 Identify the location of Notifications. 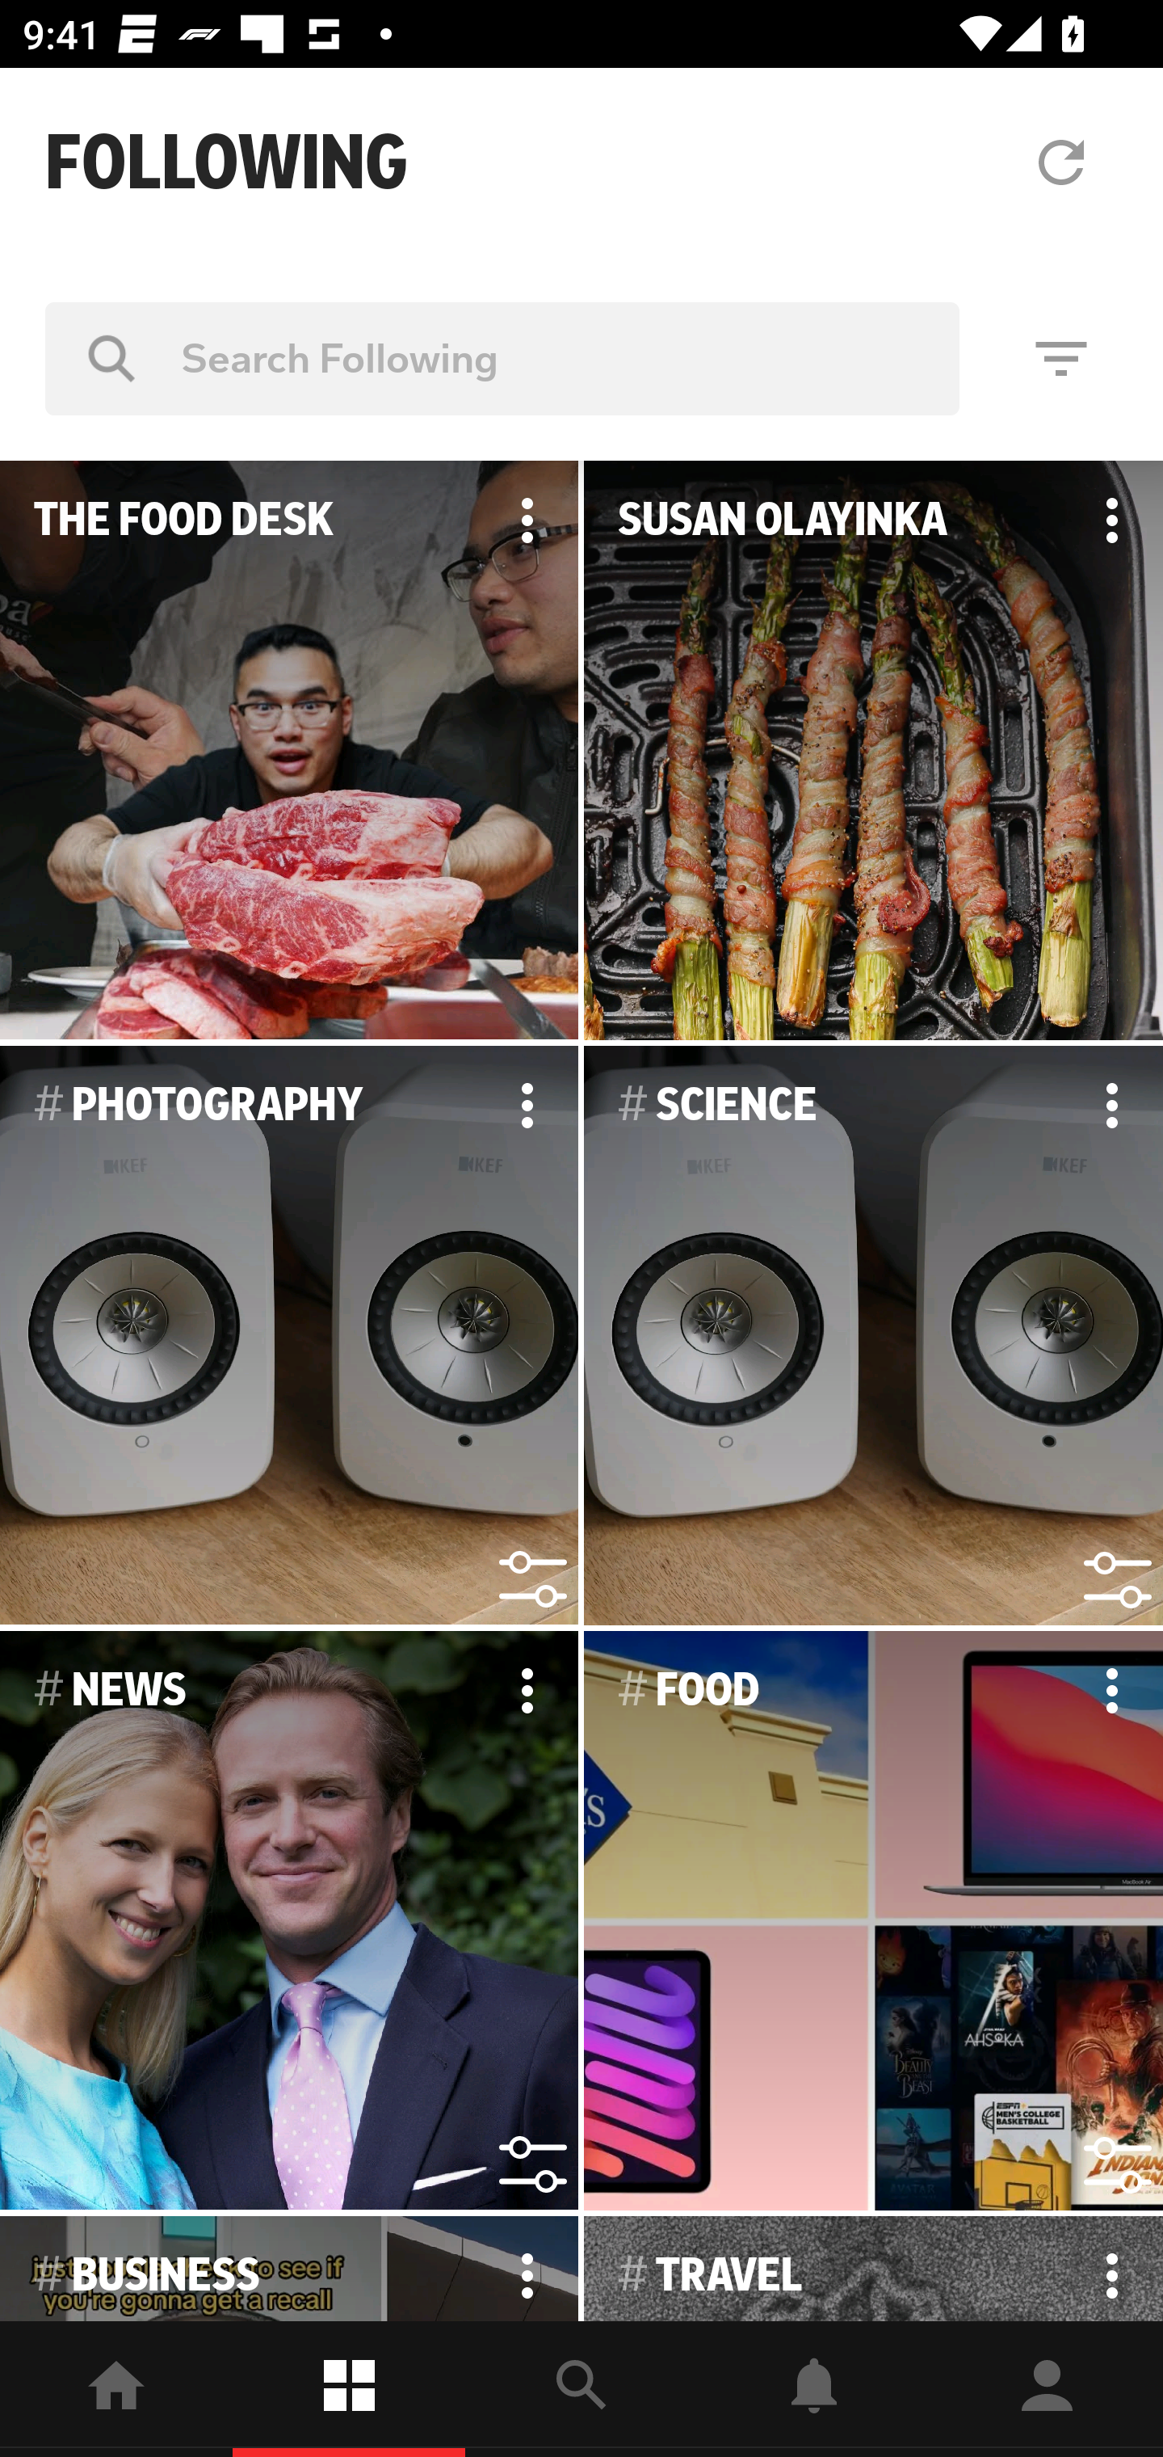
(814, 2389).